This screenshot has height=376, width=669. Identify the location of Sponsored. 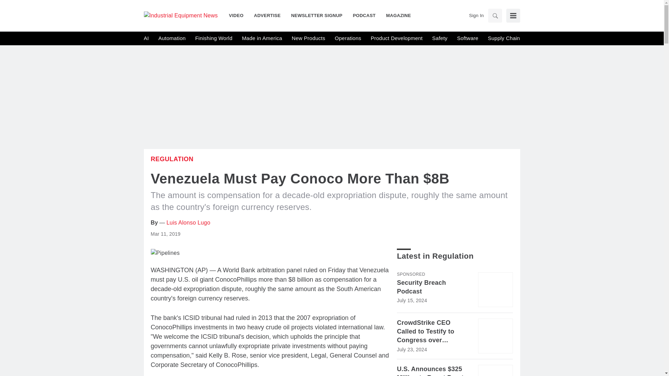
(410, 274).